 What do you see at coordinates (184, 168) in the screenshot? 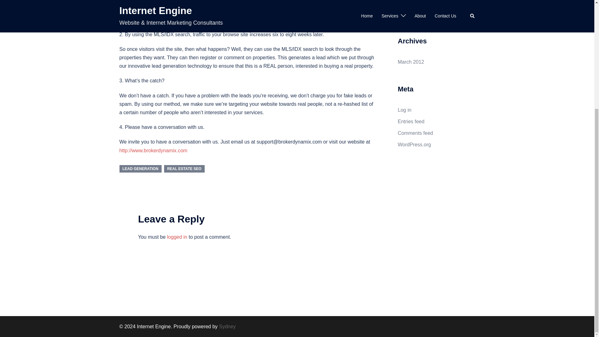
I see `REAL ESTATE SEO` at bounding box center [184, 168].